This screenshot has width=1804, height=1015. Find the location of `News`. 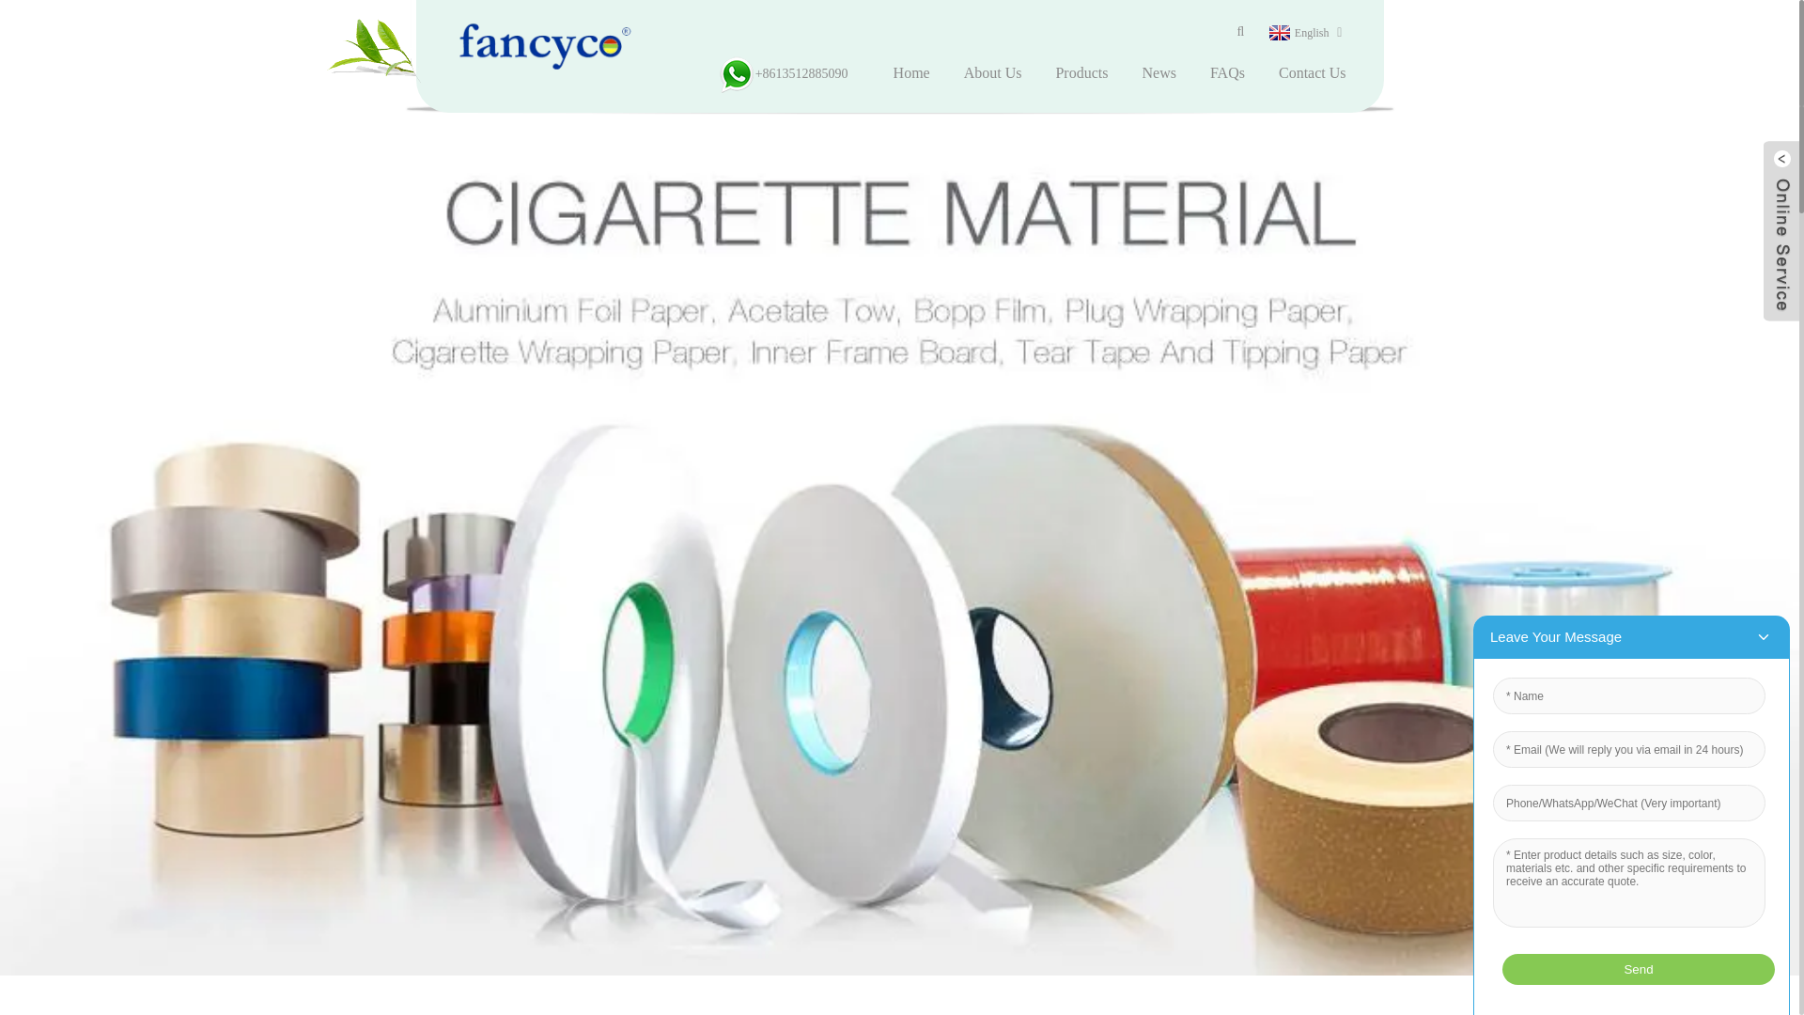

News is located at coordinates (1158, 73).